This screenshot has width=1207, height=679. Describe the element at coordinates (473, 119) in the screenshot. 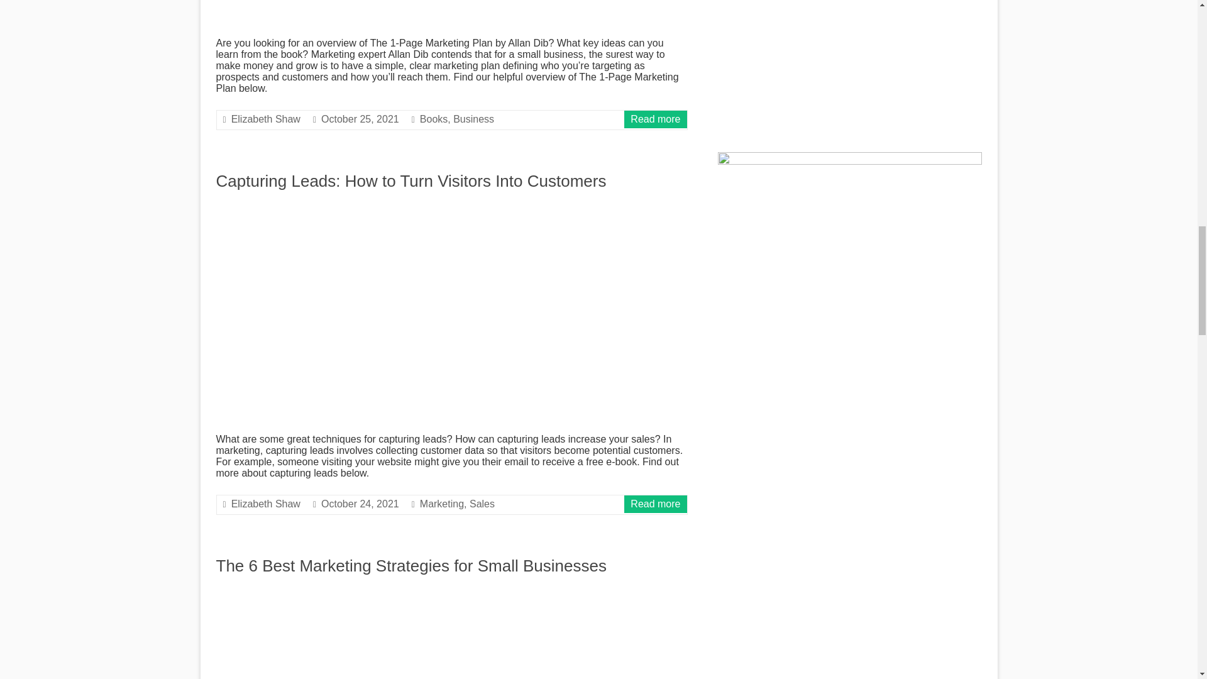

I see `Business` at that location.